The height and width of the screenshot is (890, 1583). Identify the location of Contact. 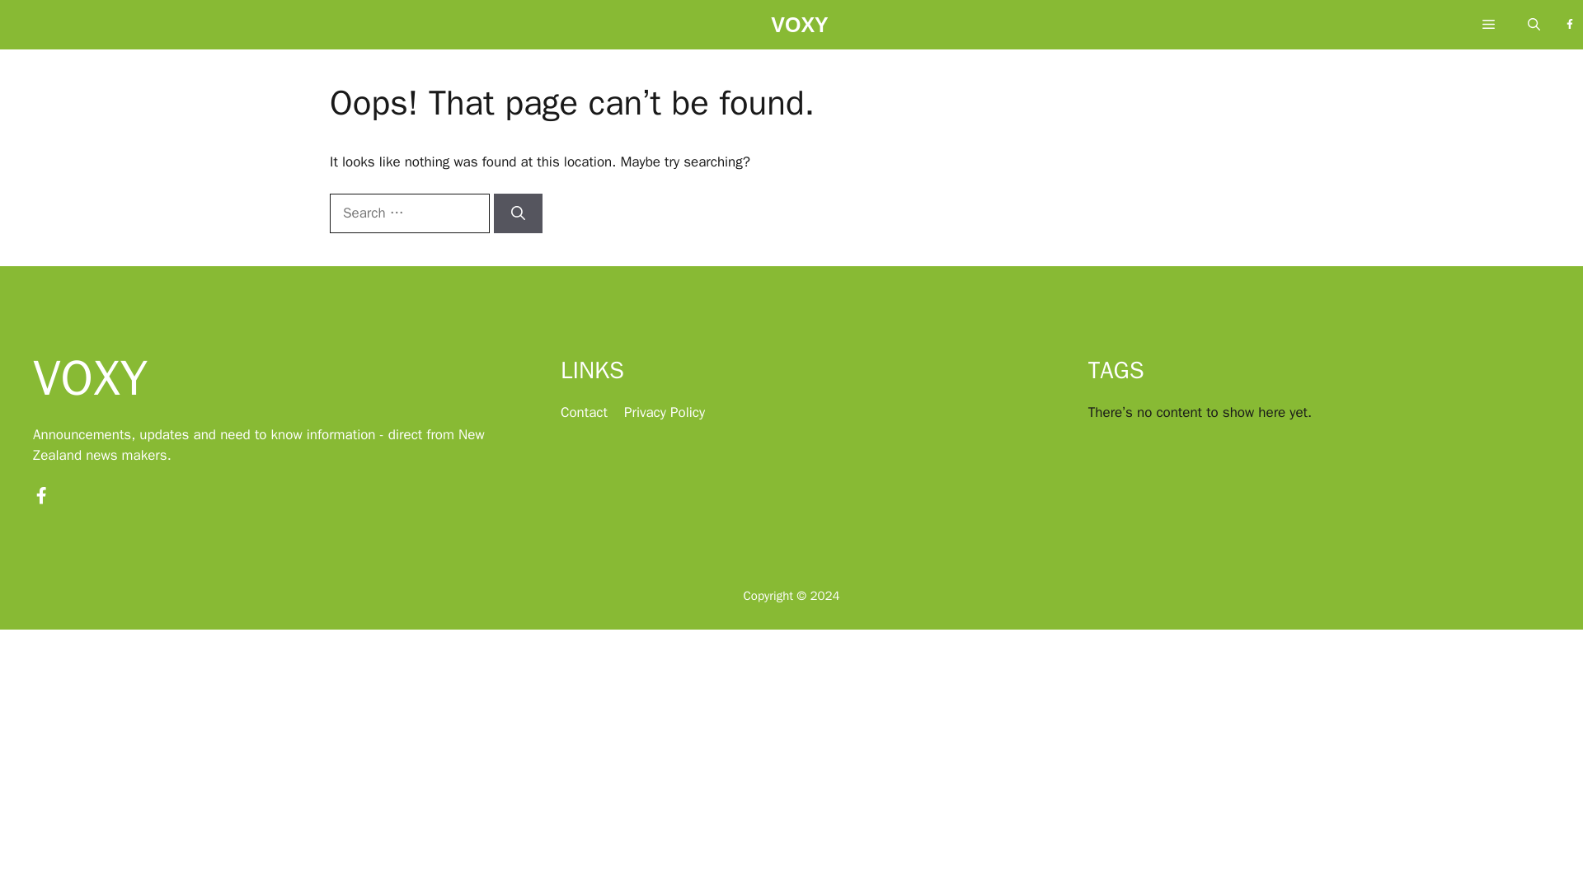
(584, 412).